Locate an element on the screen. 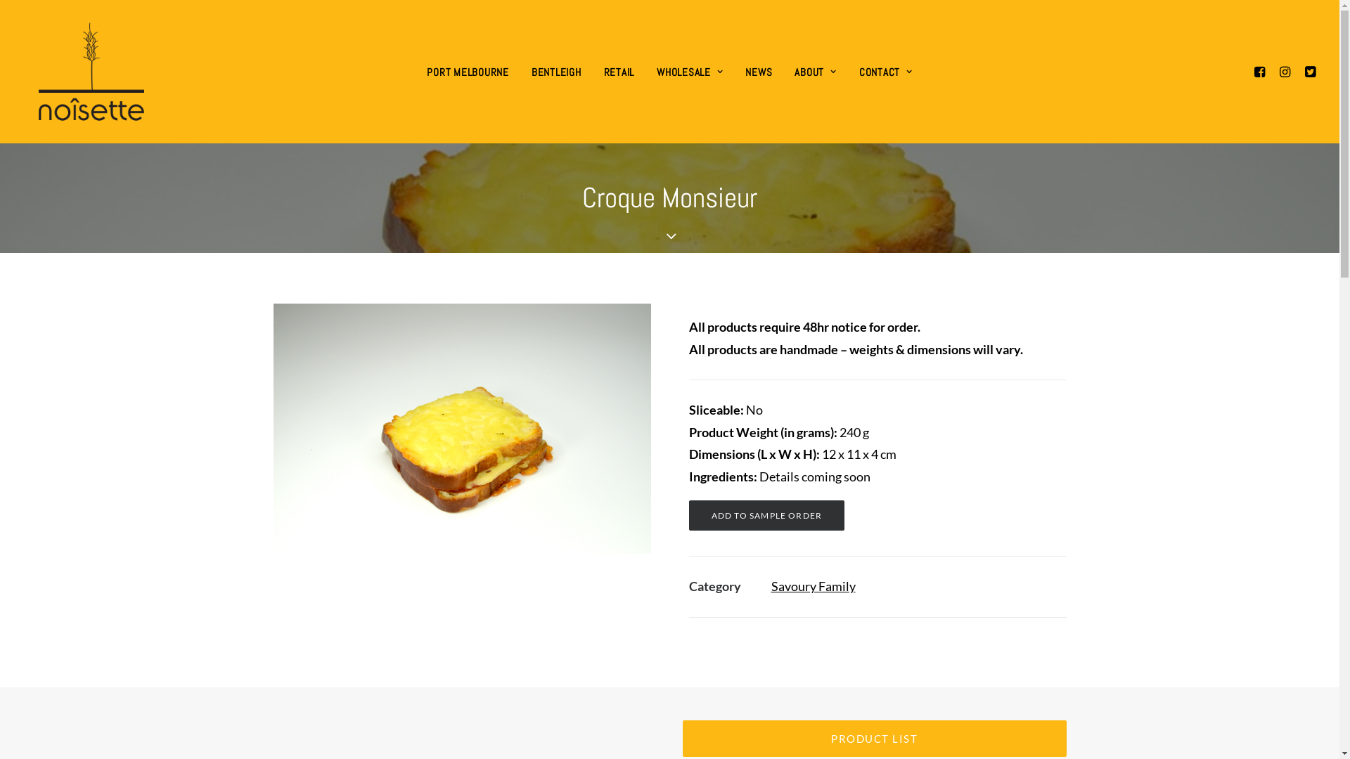  ABOUT is located at coordinates (816, 72).